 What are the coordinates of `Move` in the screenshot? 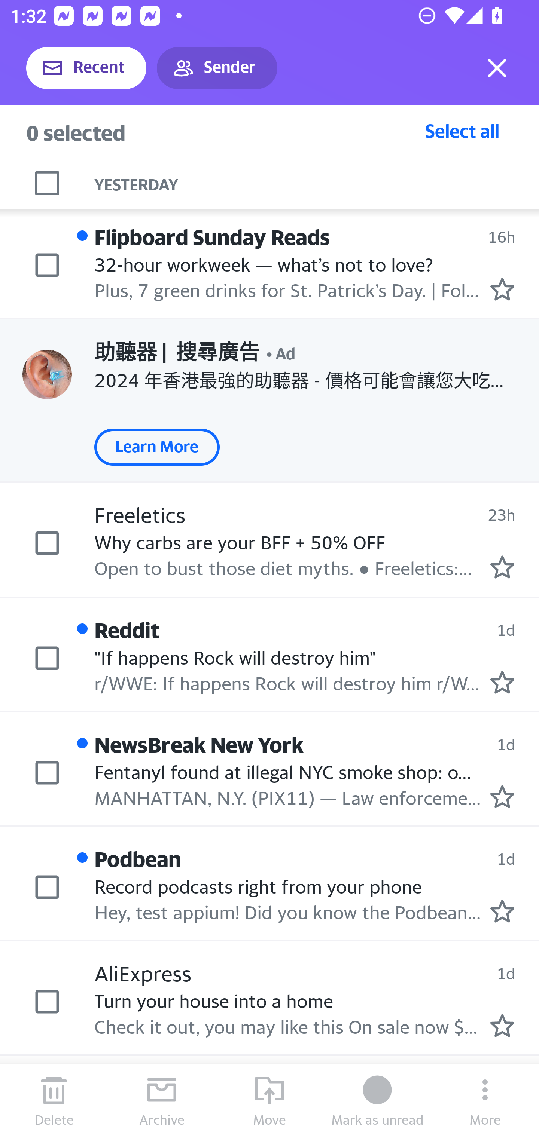 It's located at (269, 1100).